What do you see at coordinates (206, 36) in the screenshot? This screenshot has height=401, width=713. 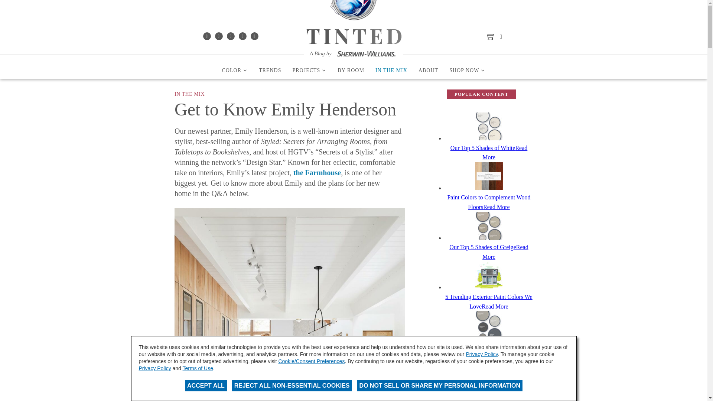 I see `Facebook` at bounding box center [206, 36].